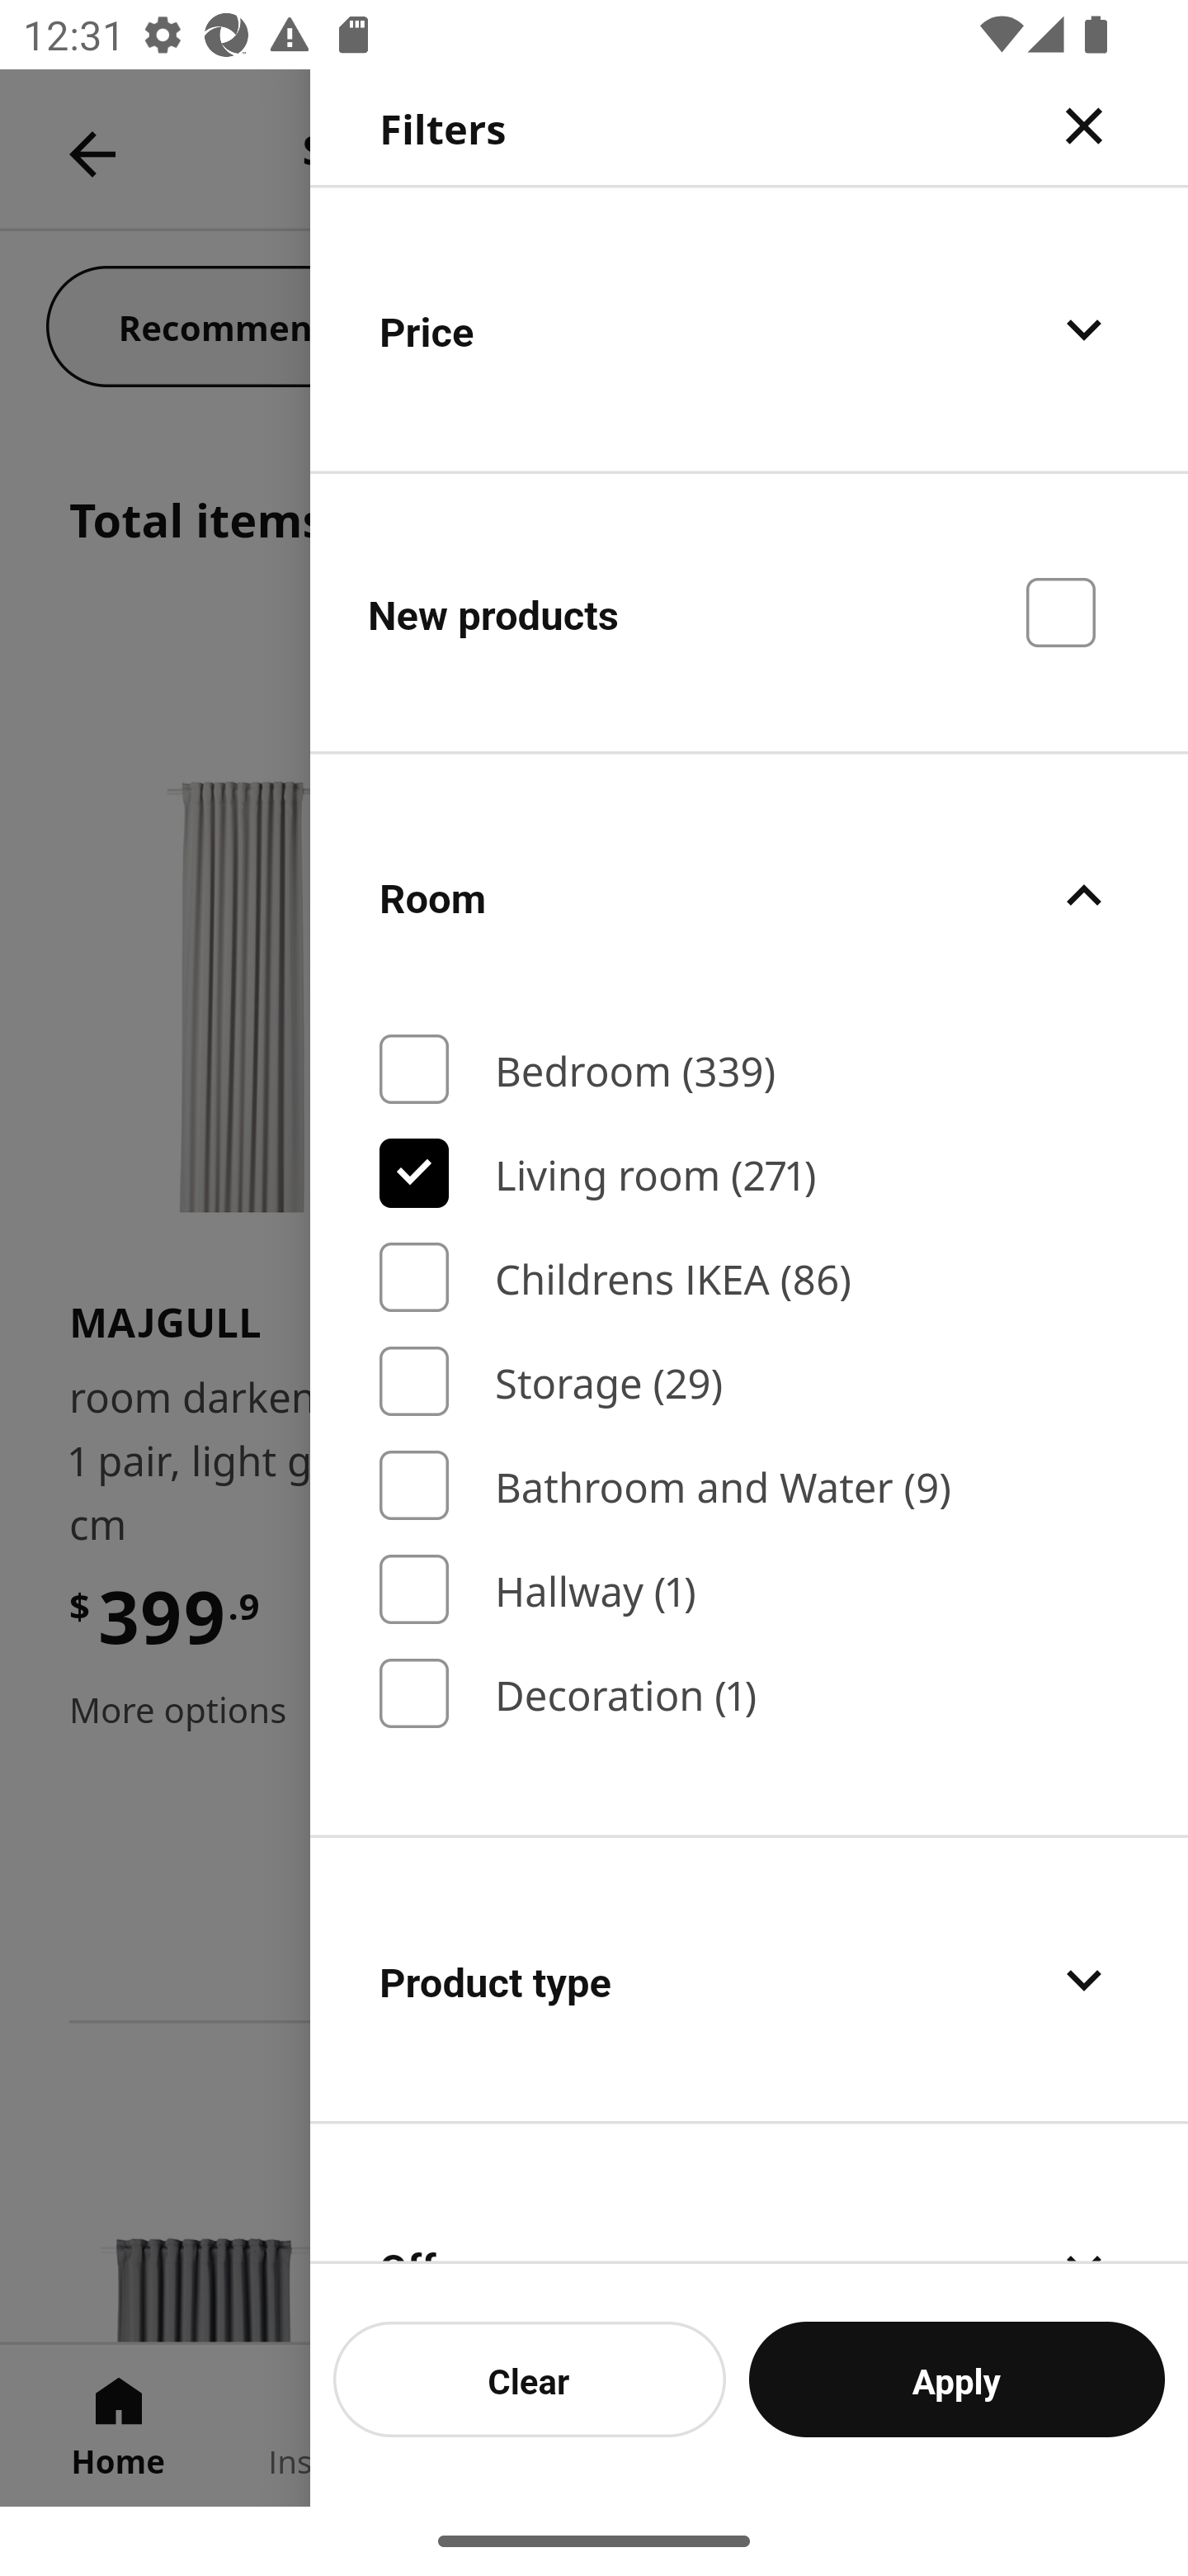 Image resolution: width=1188 pixels, height=2576 pixels. What do you see at coordinates (749, 611) in the screenshot?
I see `New products` at bounding box center [749, 611].